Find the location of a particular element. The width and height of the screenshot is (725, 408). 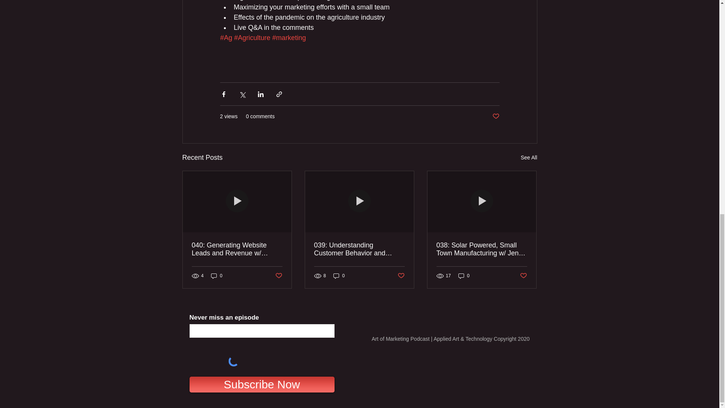

0 is located at coordinates (217, 276).